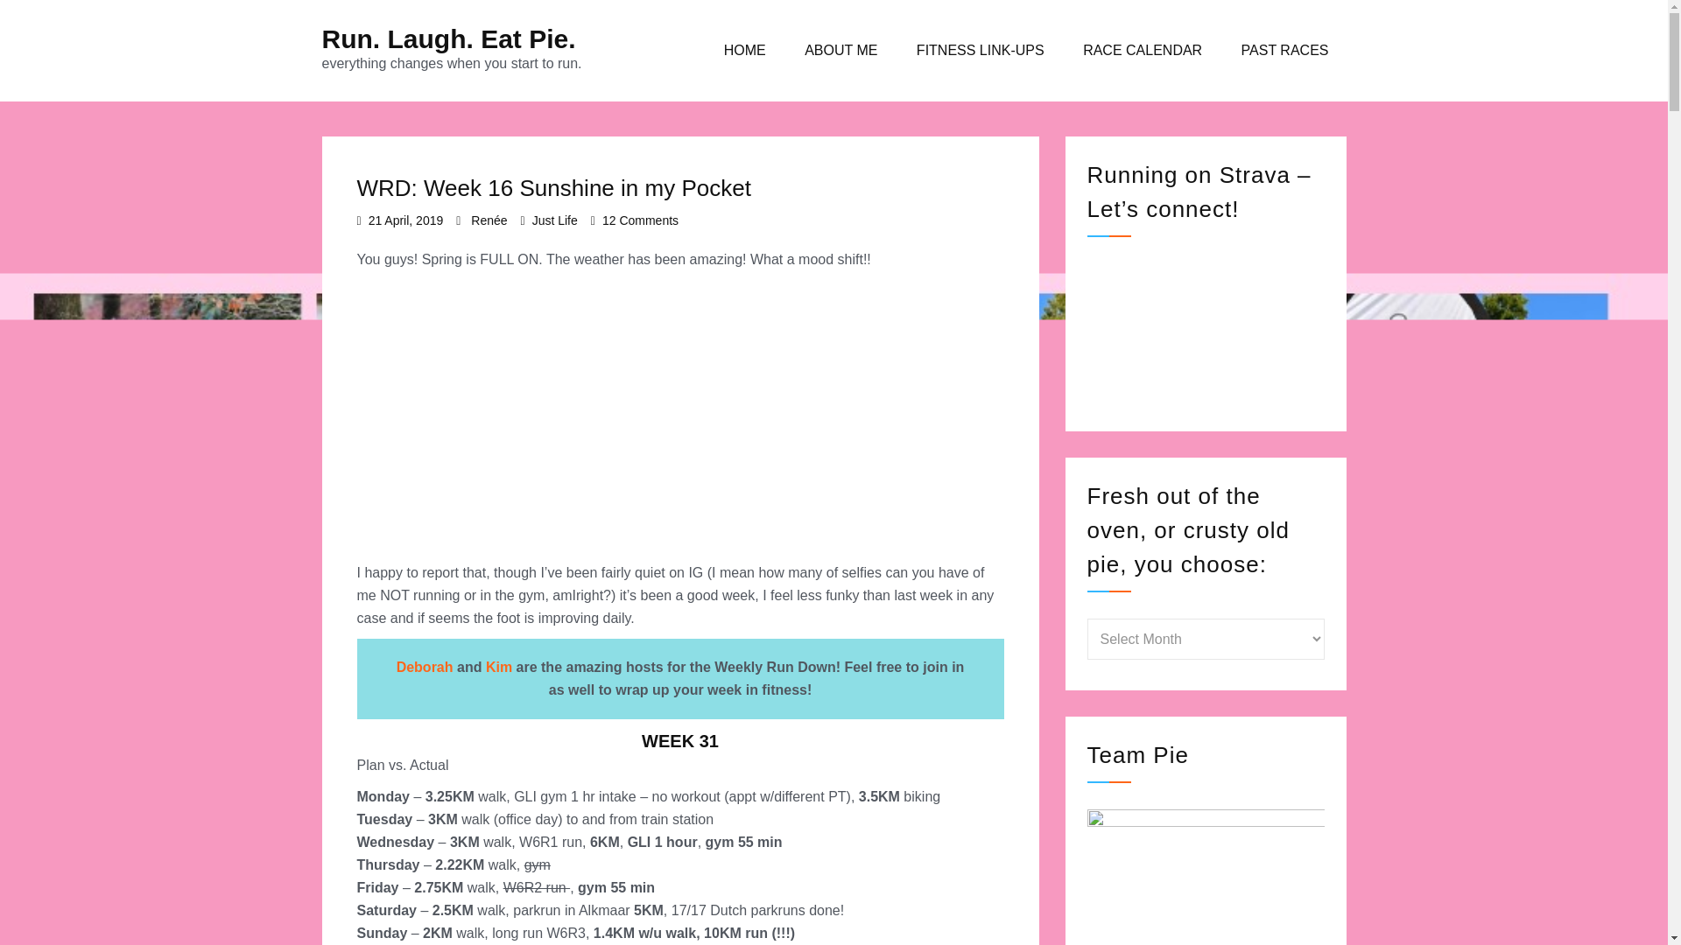 The height and width of the screenshot is (945, 1681). I want to click on 21 April, 2019, so click(405, 220).